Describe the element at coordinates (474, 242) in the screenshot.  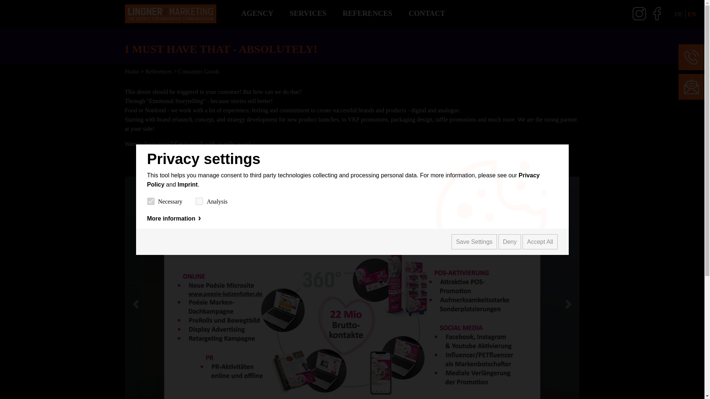
I see `Save Settings` at that location.